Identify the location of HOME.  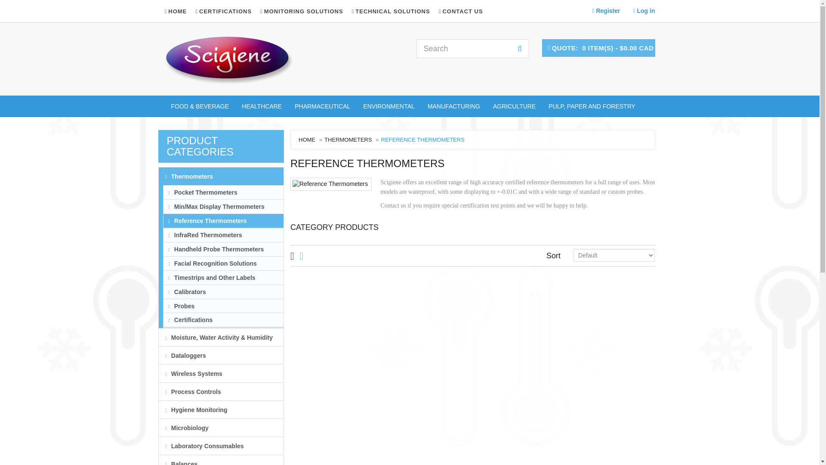
(177, 11).